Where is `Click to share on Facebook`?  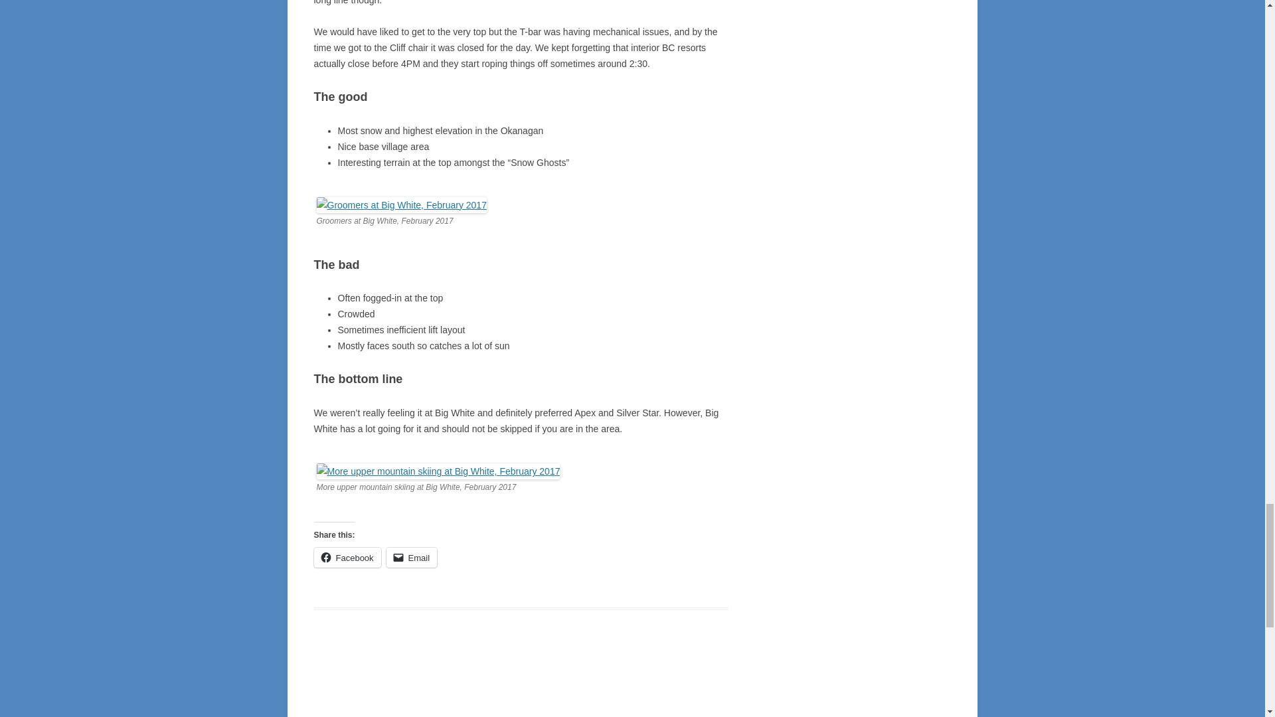
Click to share on Facebook is located at coordinates (347, 558).